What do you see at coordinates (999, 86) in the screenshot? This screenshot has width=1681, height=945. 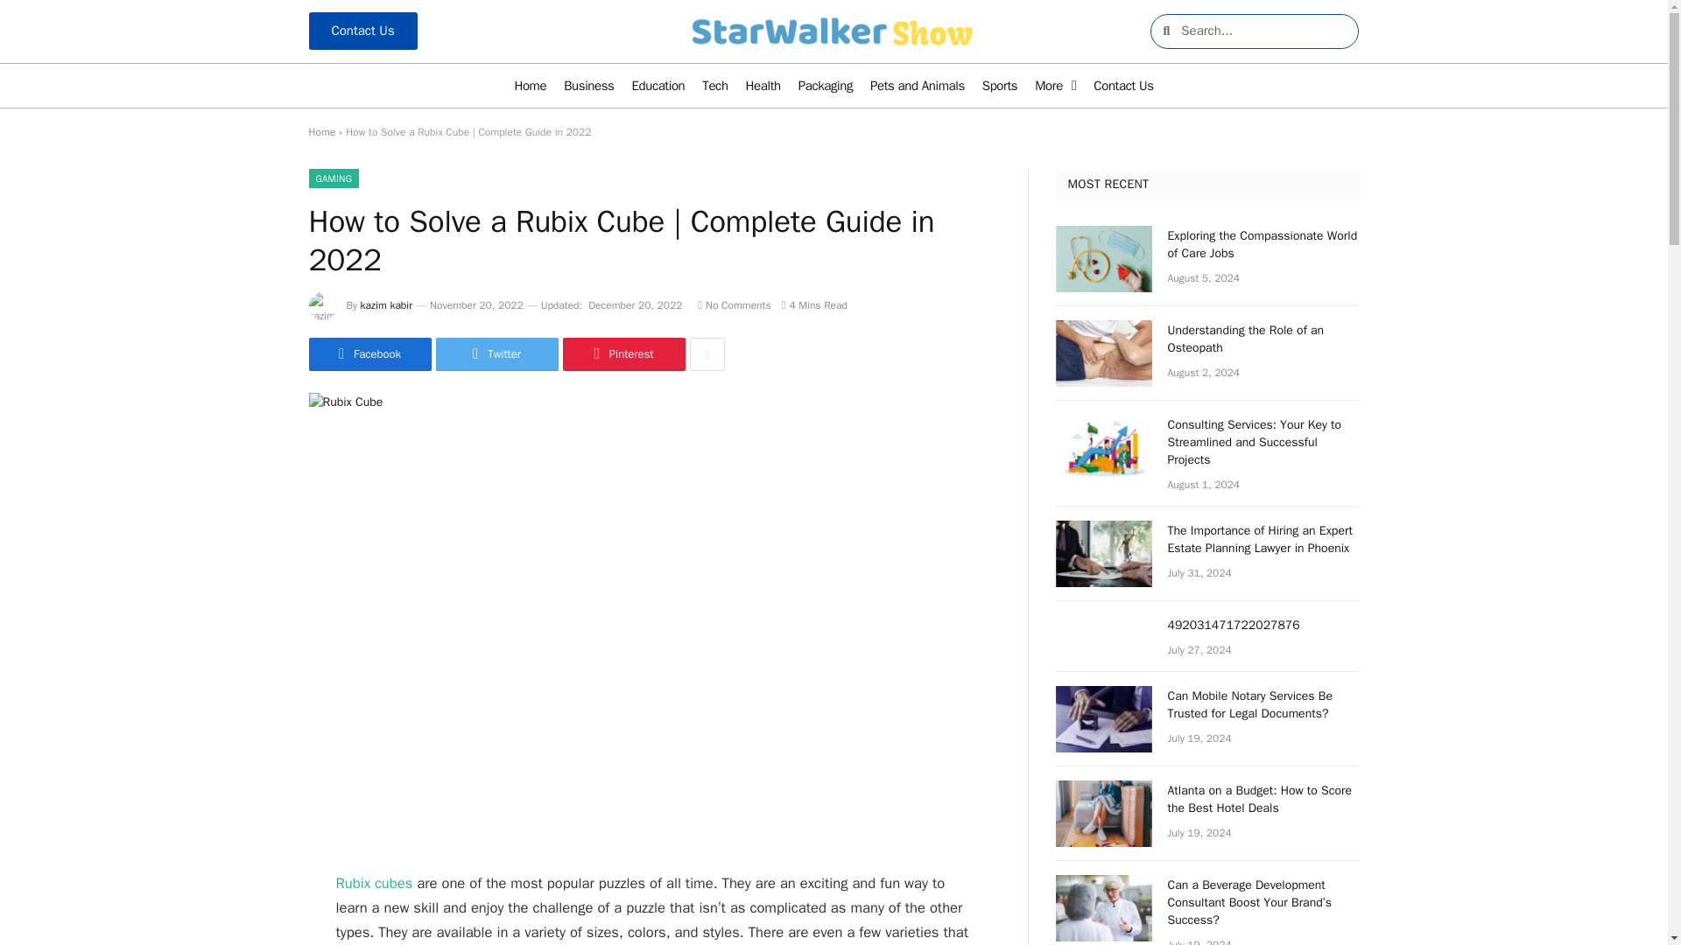 I see `Sports` at bounding box center [999, 86].